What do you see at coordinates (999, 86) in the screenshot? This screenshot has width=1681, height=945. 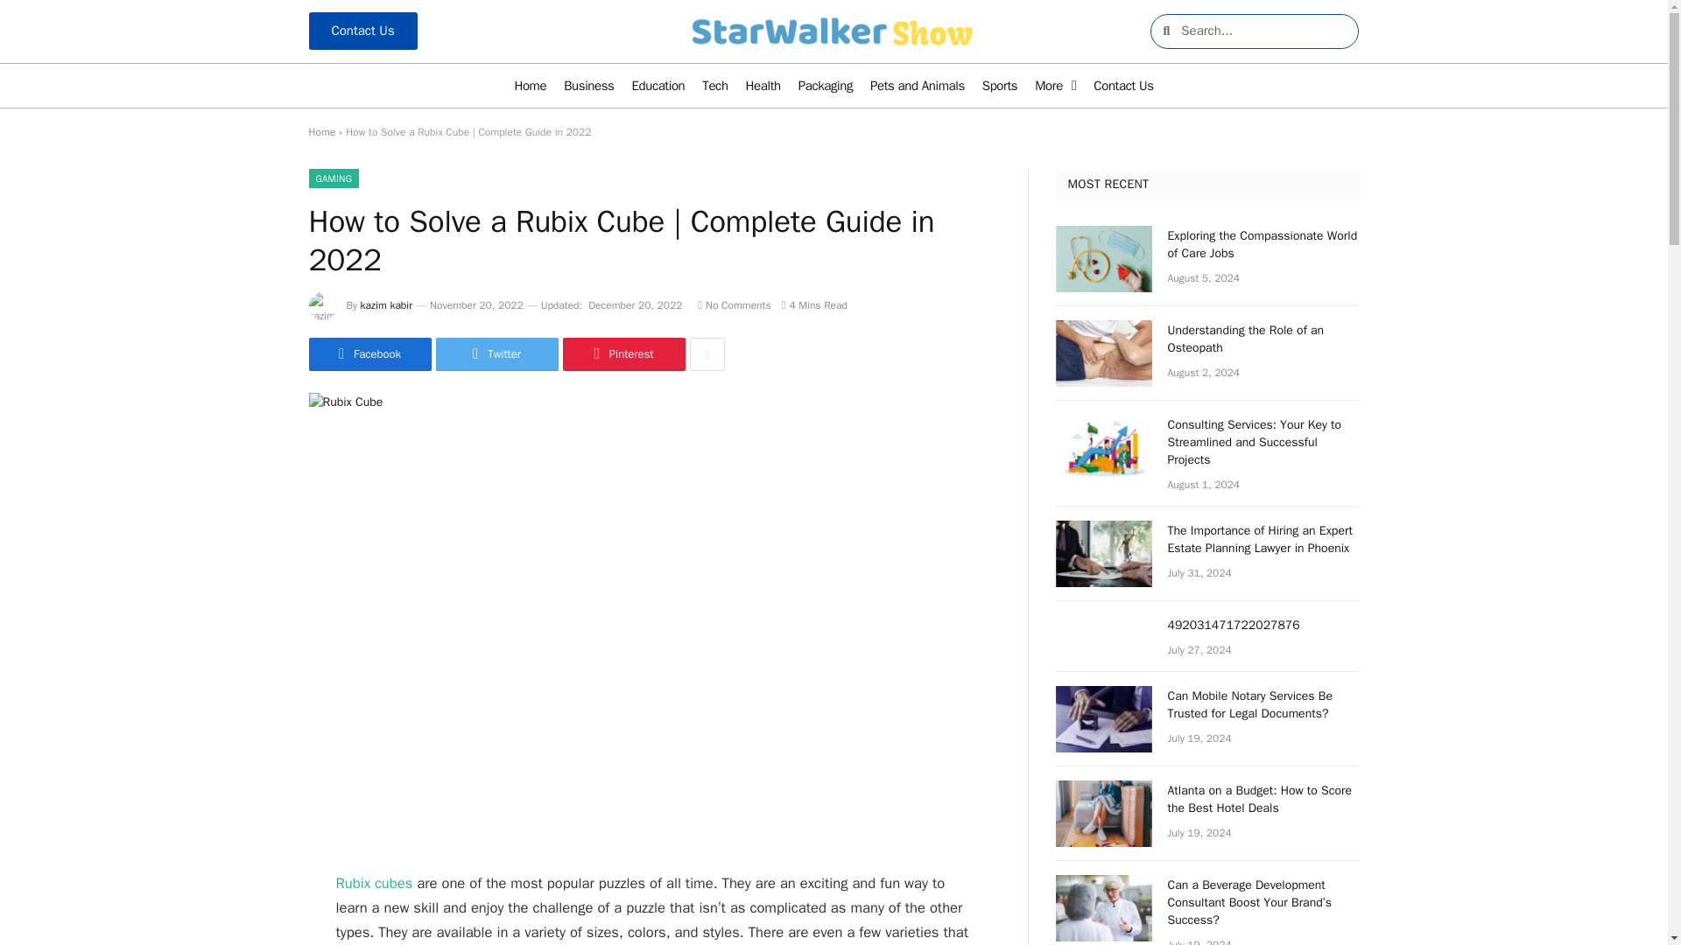 I see `Sports` at bounding box center [999, 86].